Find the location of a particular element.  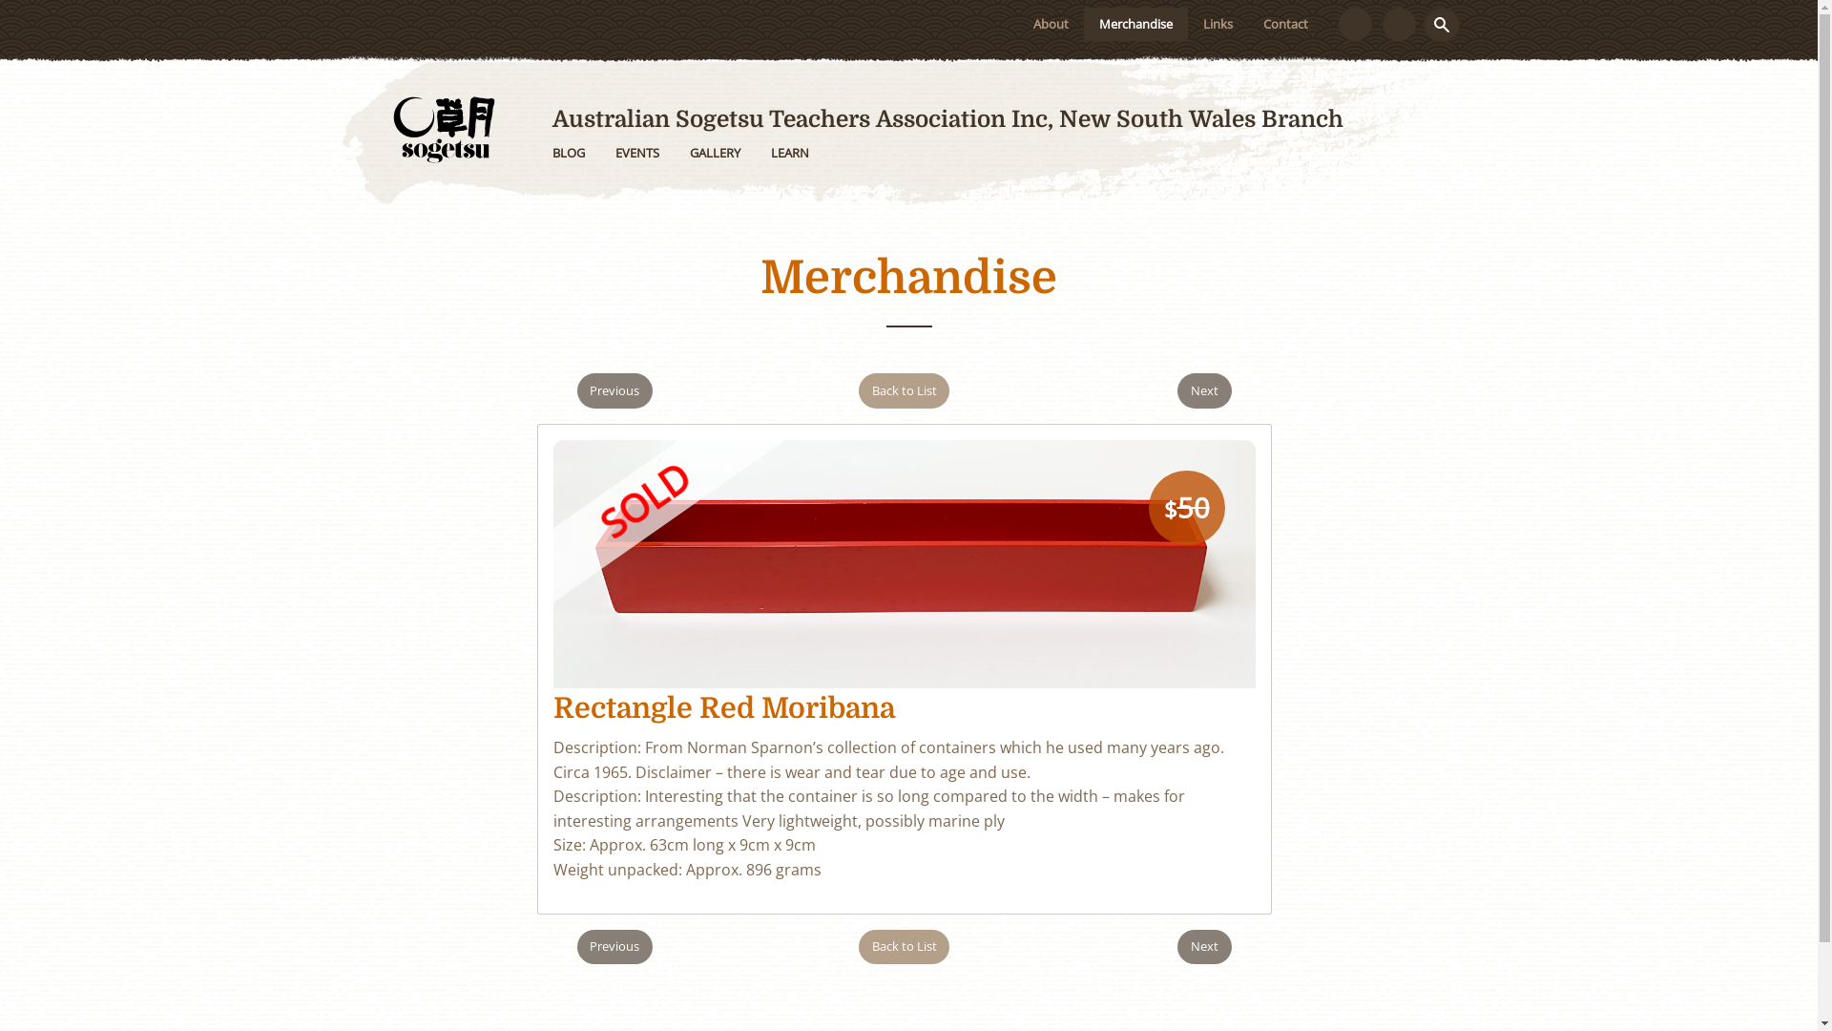

Previous is located at coordinates (614, 947).